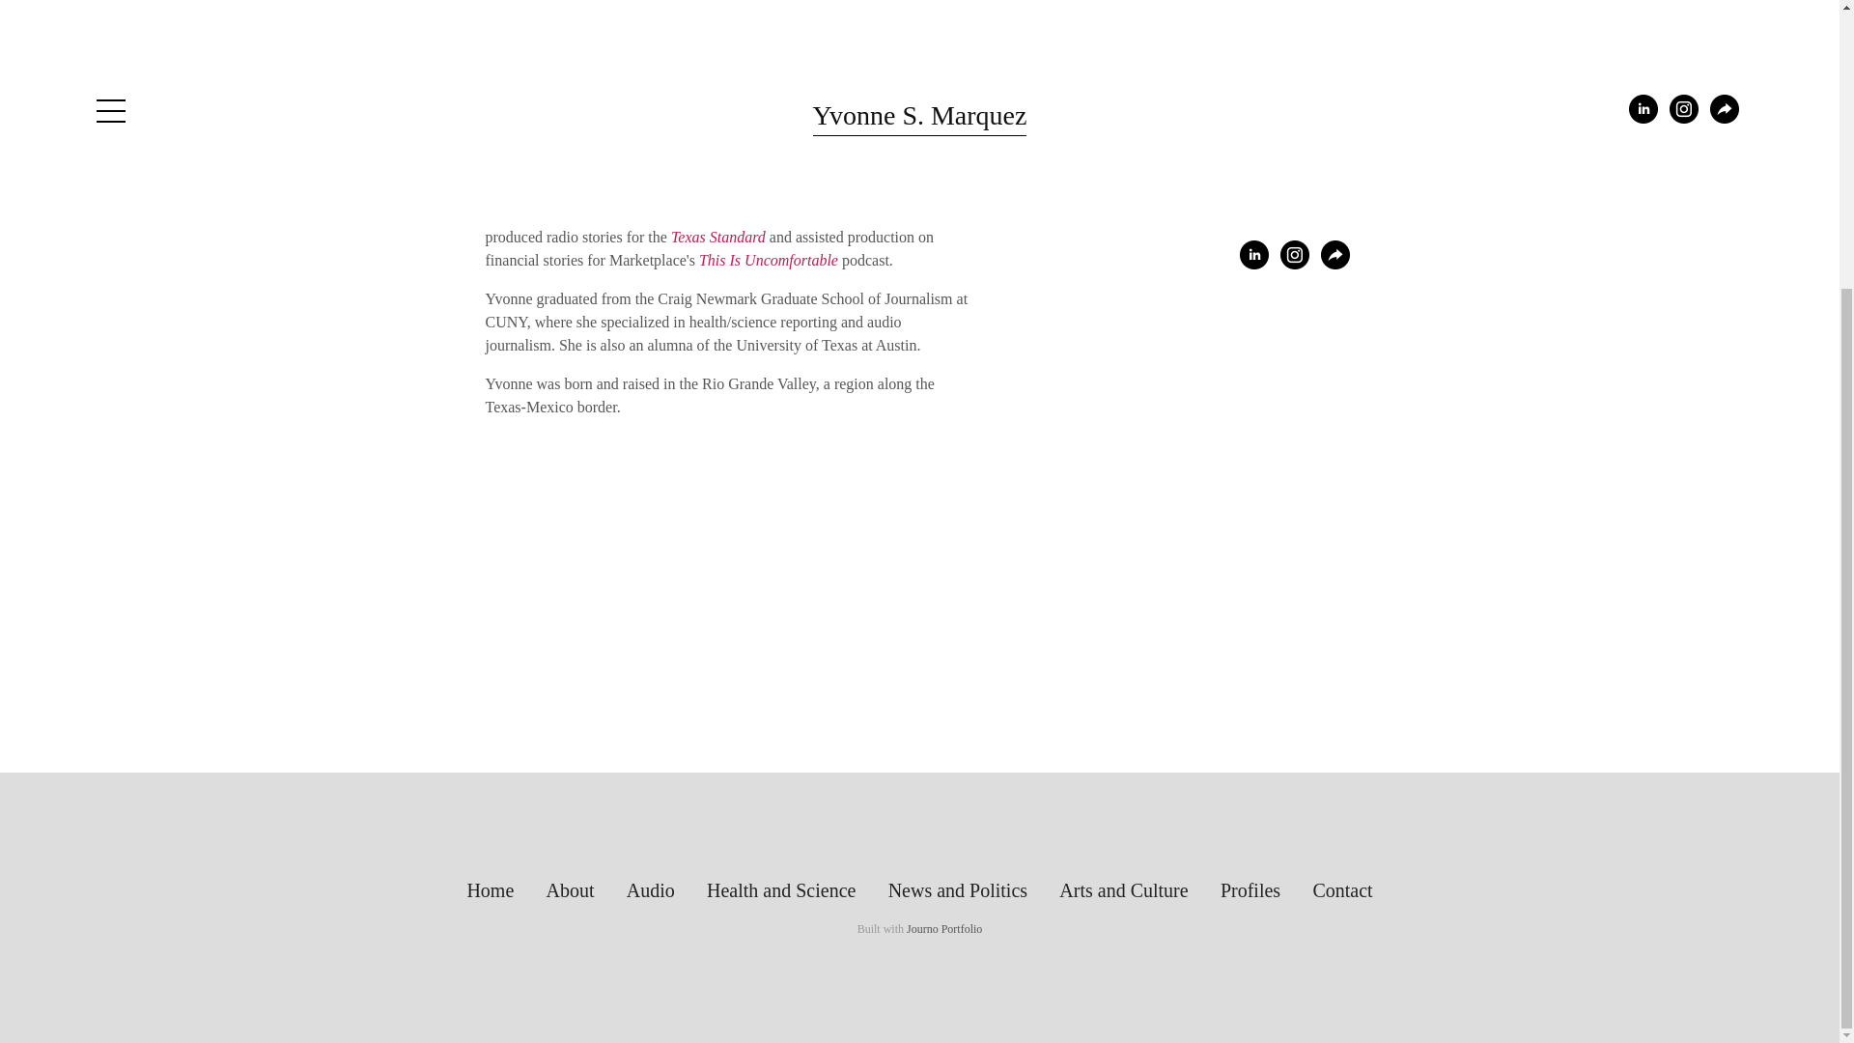 This screenshot has width=1854, height=1043. Describe the element at coordinates (832, 213) in the screenshot. I see `In These Times` at that location.